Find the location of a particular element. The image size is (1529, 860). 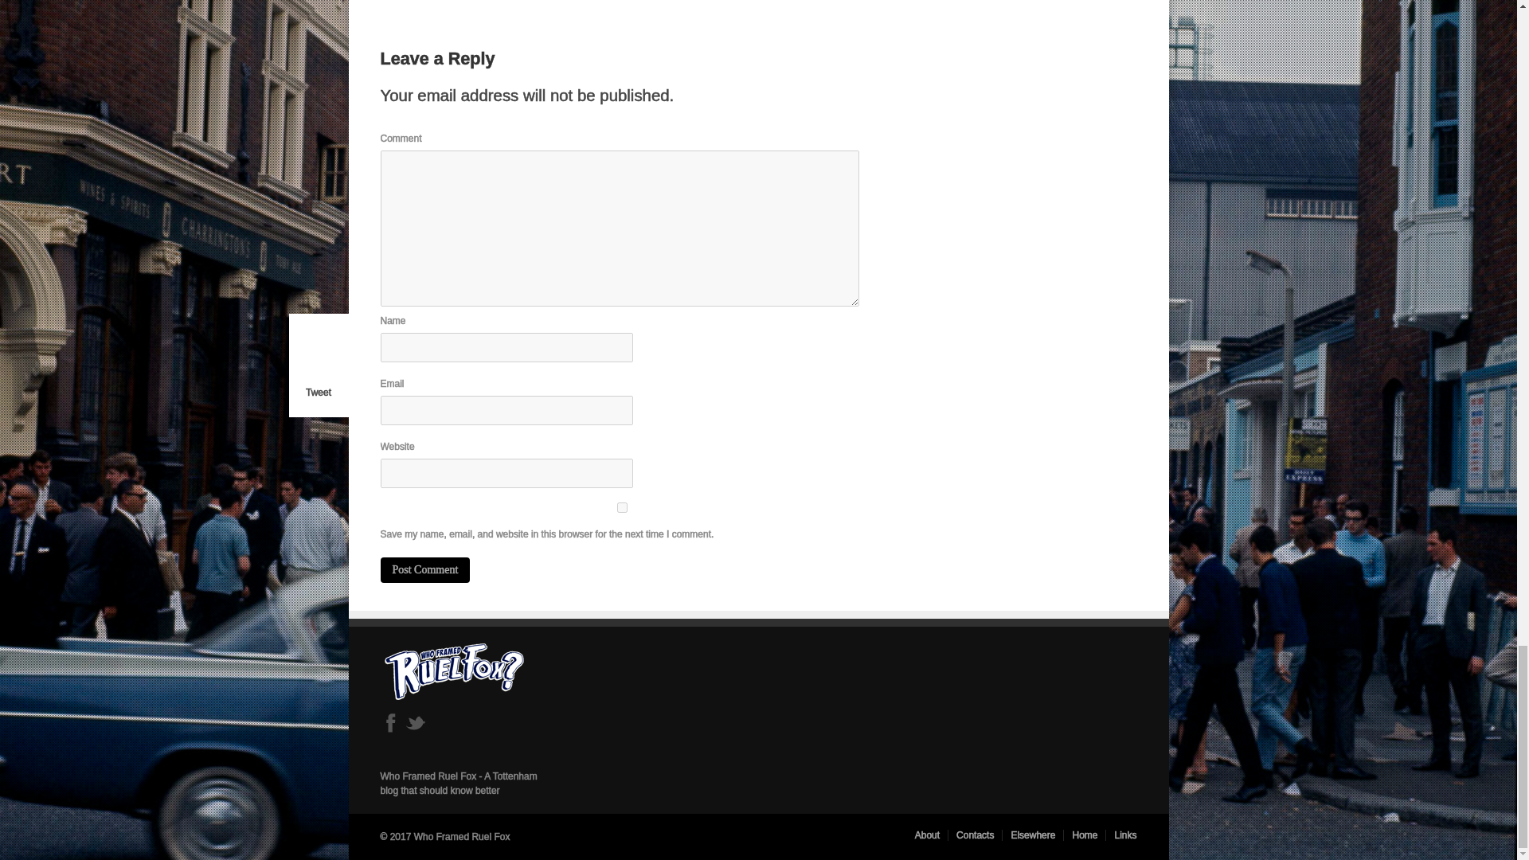

Post Comment is located at coordinates (425, 570).